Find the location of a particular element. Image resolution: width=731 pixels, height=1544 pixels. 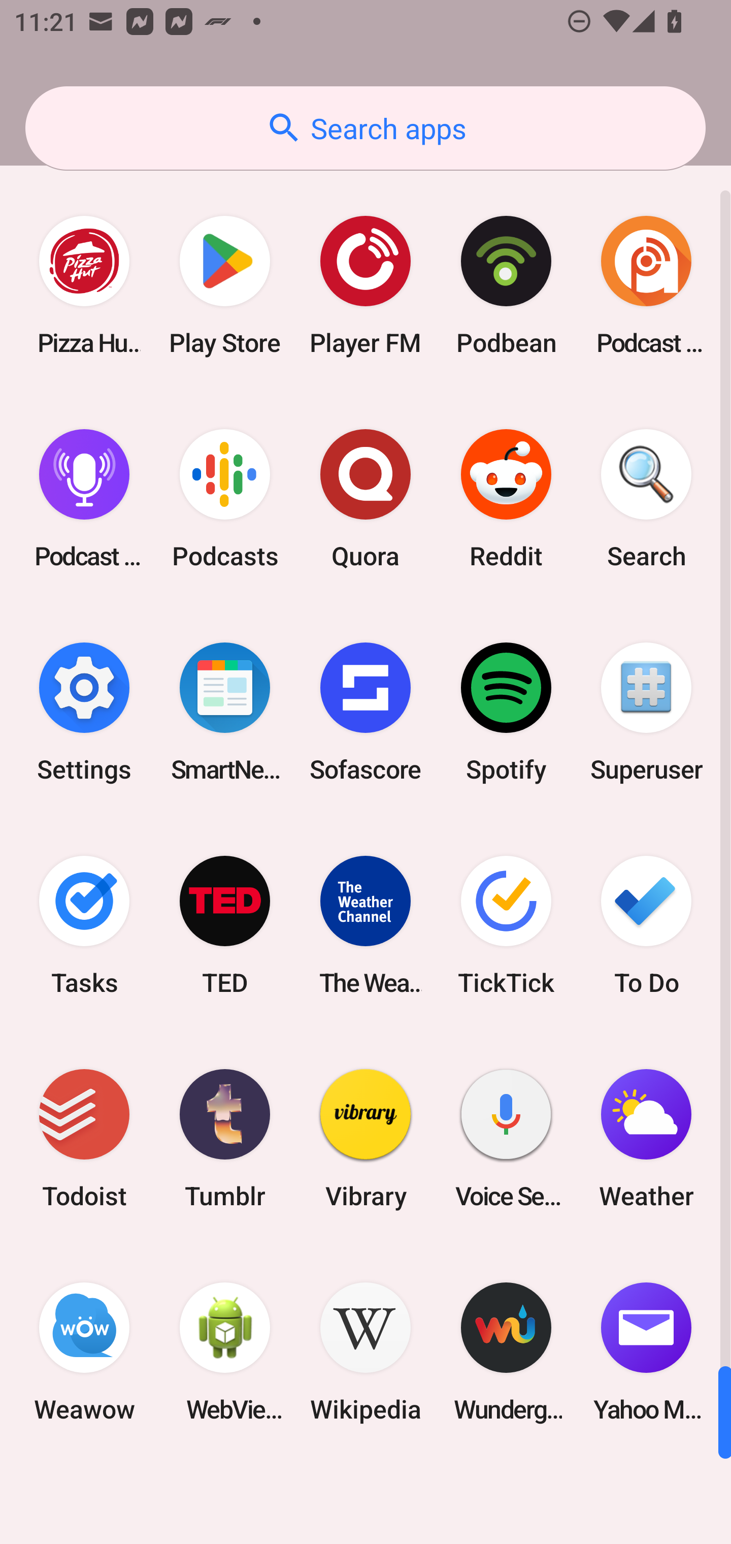

Vibrary is located at coordinates (365, 1139).